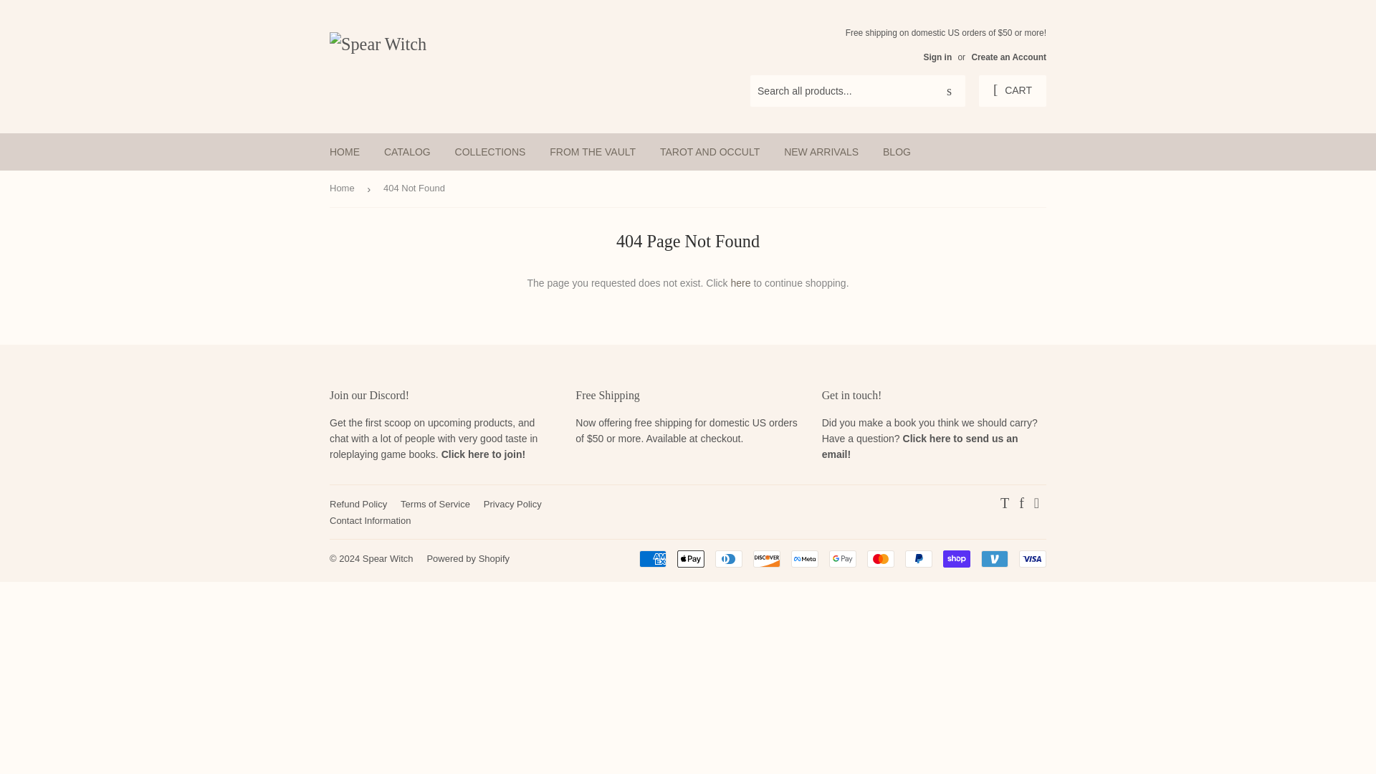  Describe the element at coordinates (1032, 558) in the screenshot. I see `Visa` at that location.